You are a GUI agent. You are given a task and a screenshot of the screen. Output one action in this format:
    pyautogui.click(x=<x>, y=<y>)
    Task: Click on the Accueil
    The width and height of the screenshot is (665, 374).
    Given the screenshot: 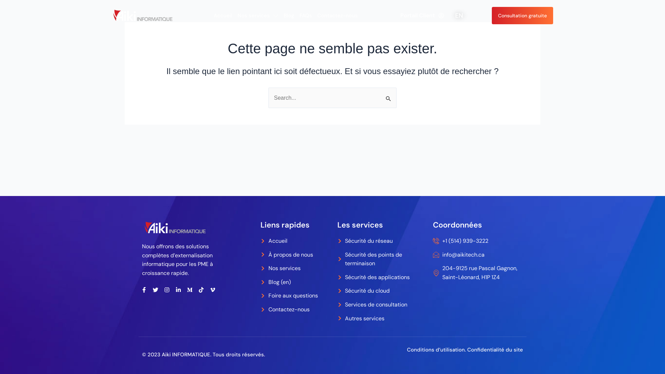 What is the action you would take?
    pyautogui.click(x=223, y=16)
    